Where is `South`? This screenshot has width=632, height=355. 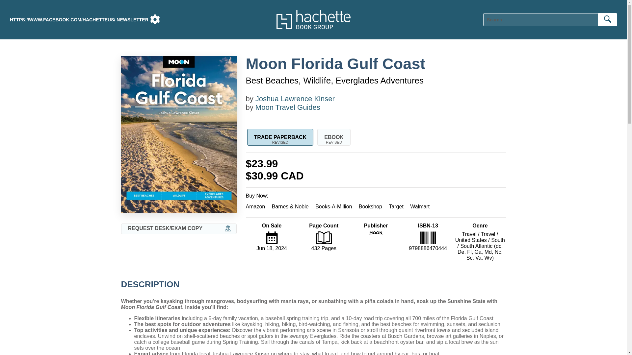 South is located at coordinates (487, 234).